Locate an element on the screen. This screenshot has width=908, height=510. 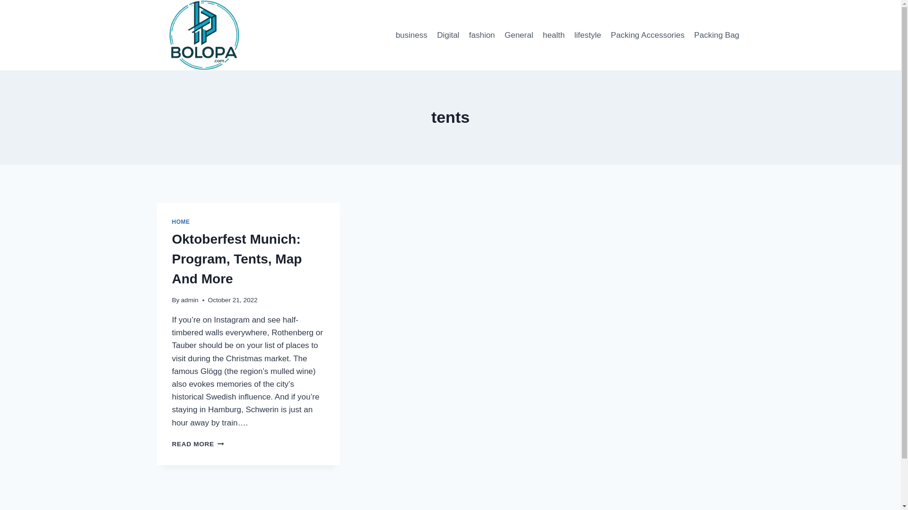
business is located at coordinates (198, 444).